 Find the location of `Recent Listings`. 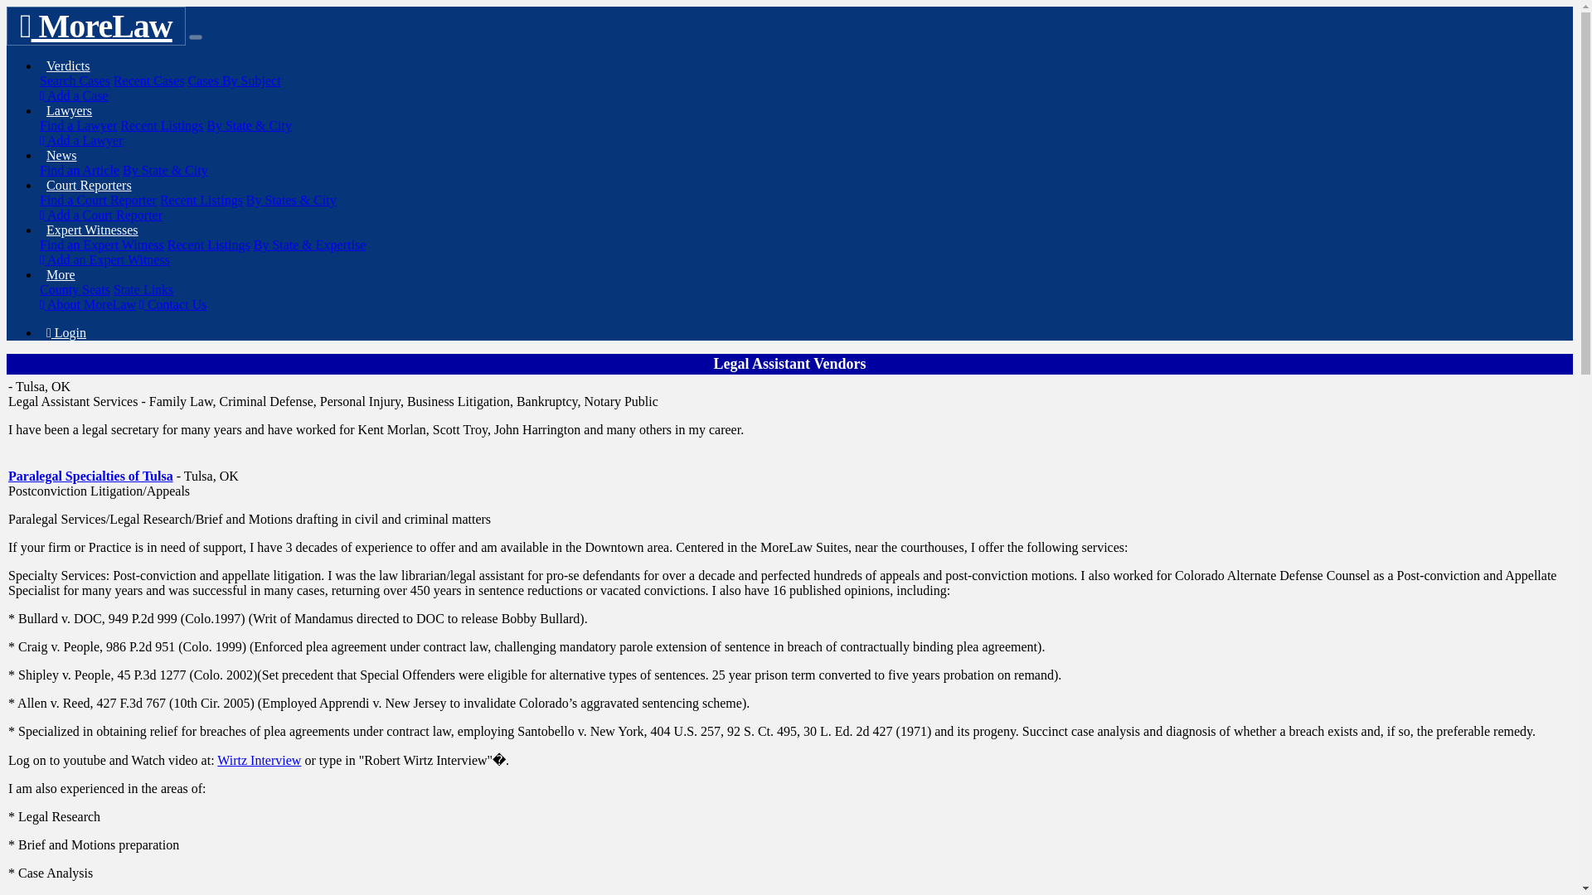

Recent Listings is located at coordinates (208, 244).